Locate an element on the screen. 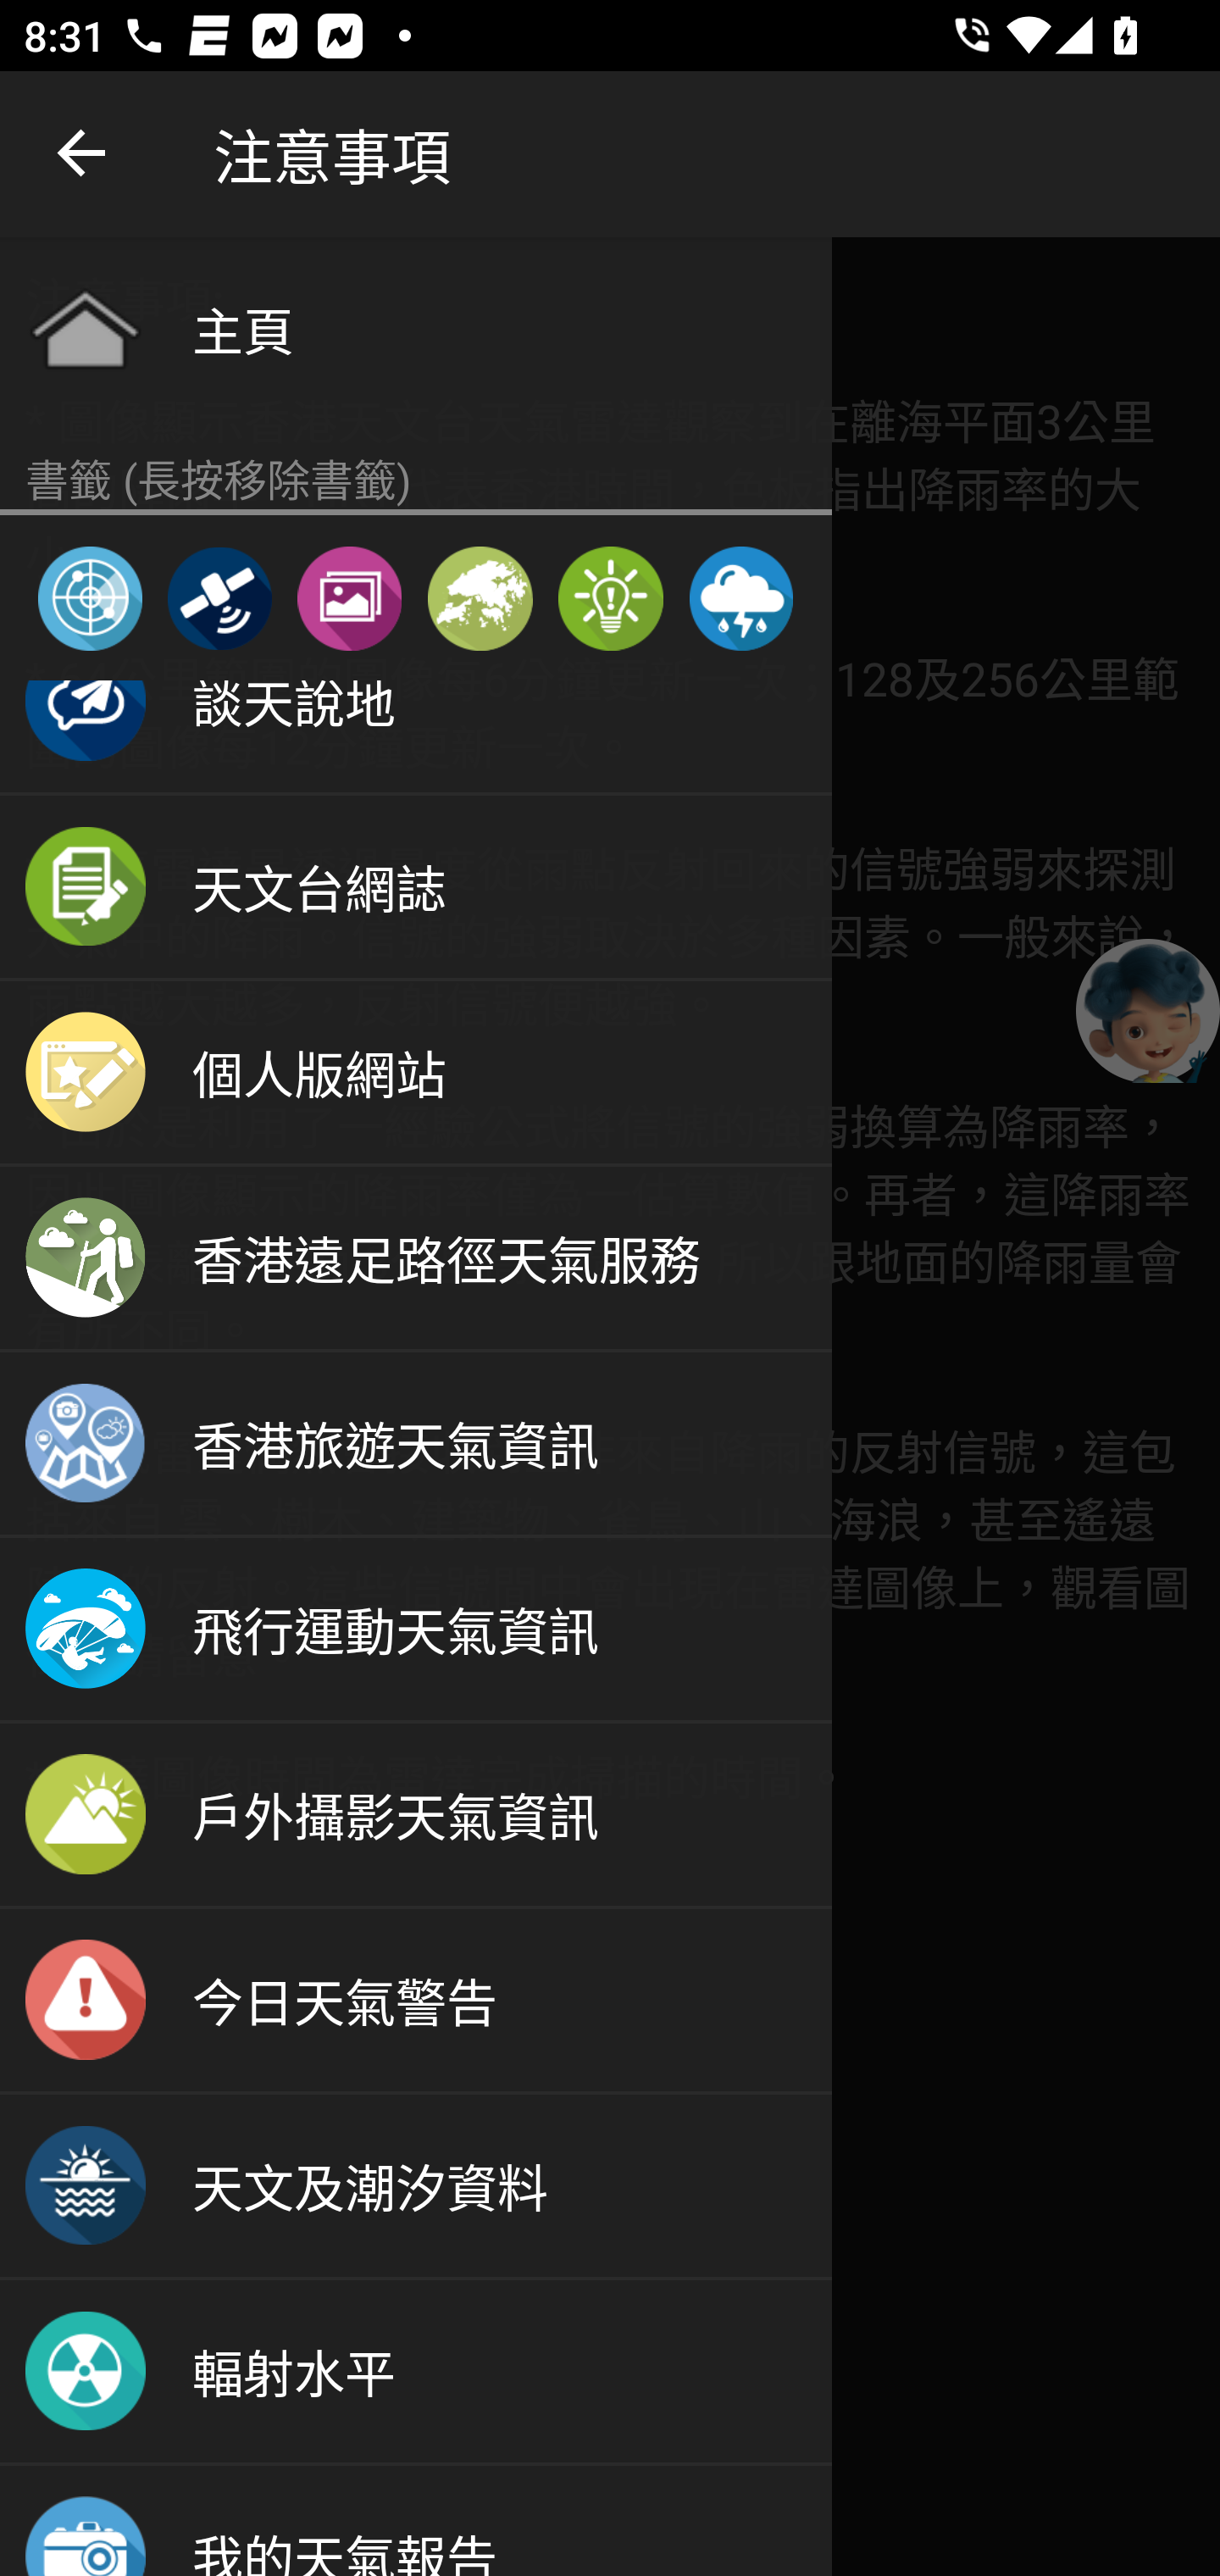  個人版網站 is located at coordinates (416, 1074).